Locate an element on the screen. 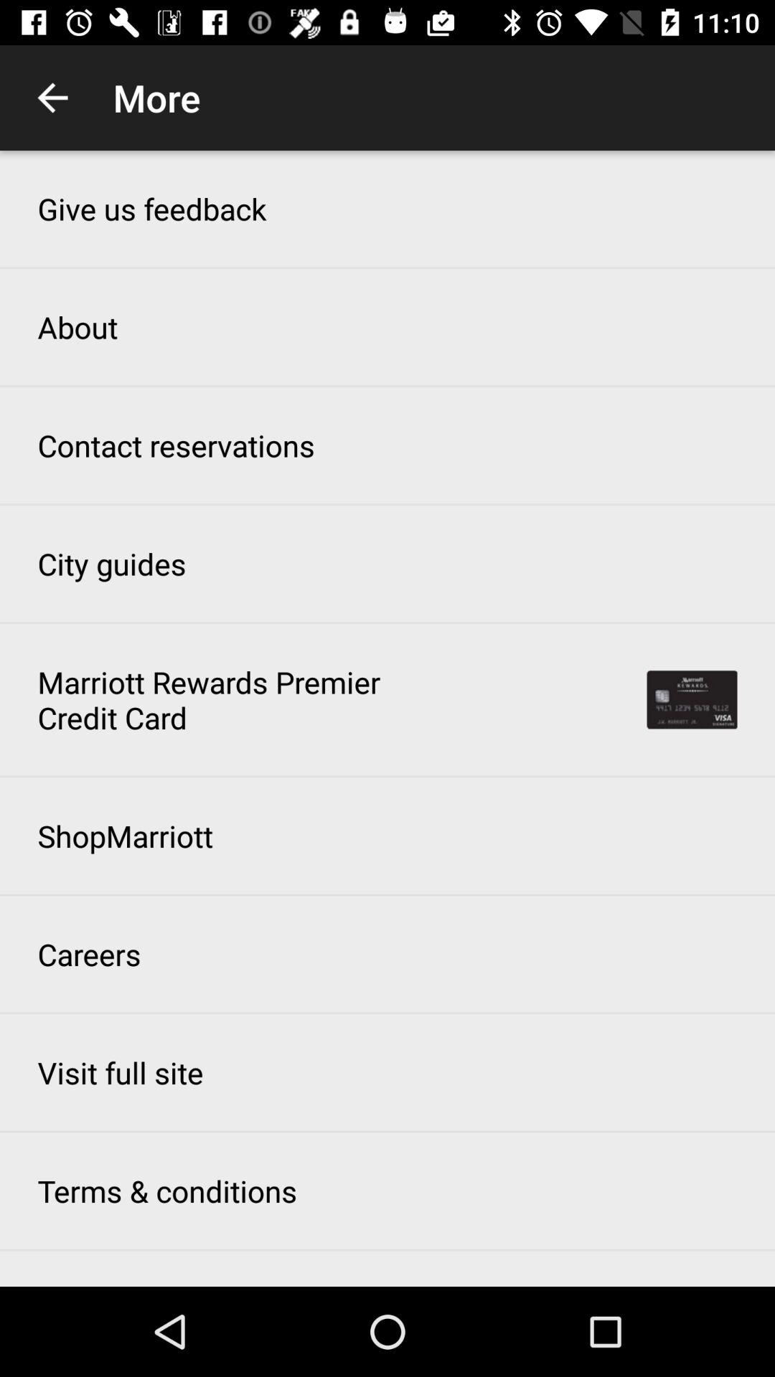 The width and height of the screenshot is (775, 1377). click give us feedback is located at coordinates (152, 208).